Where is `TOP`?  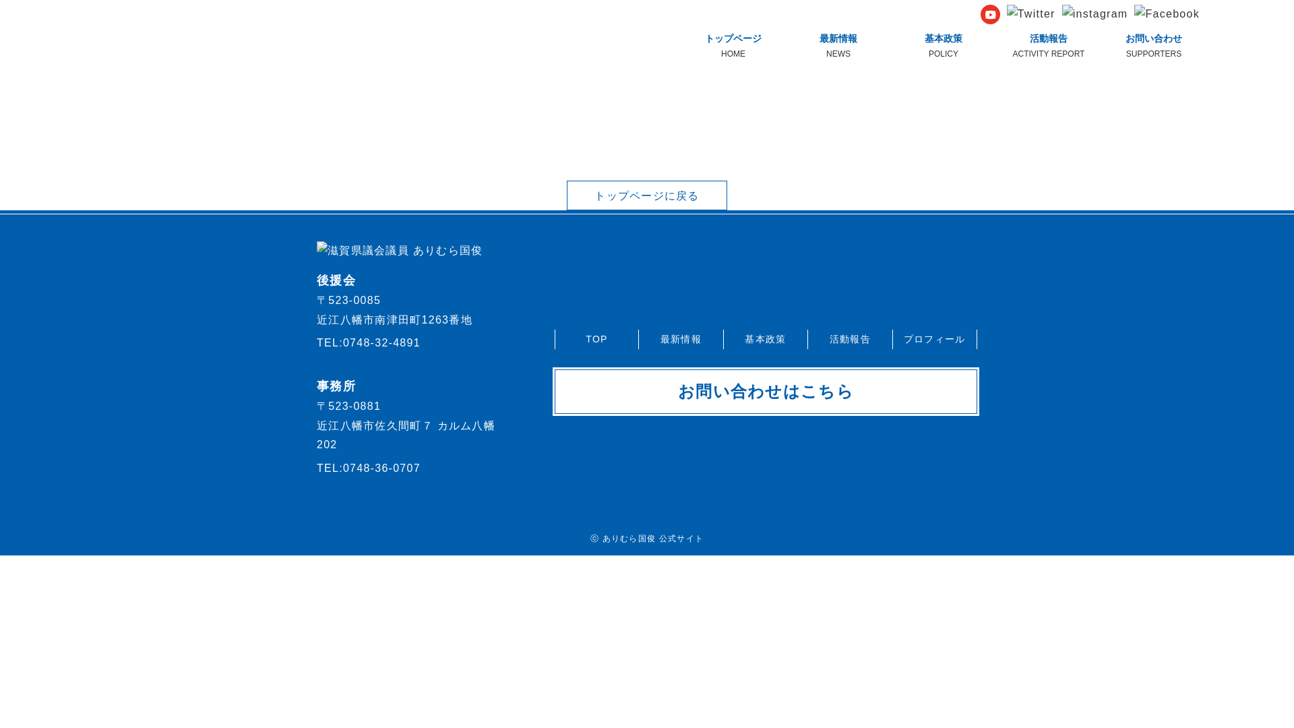
TOP is located at coordinates (596, 338).